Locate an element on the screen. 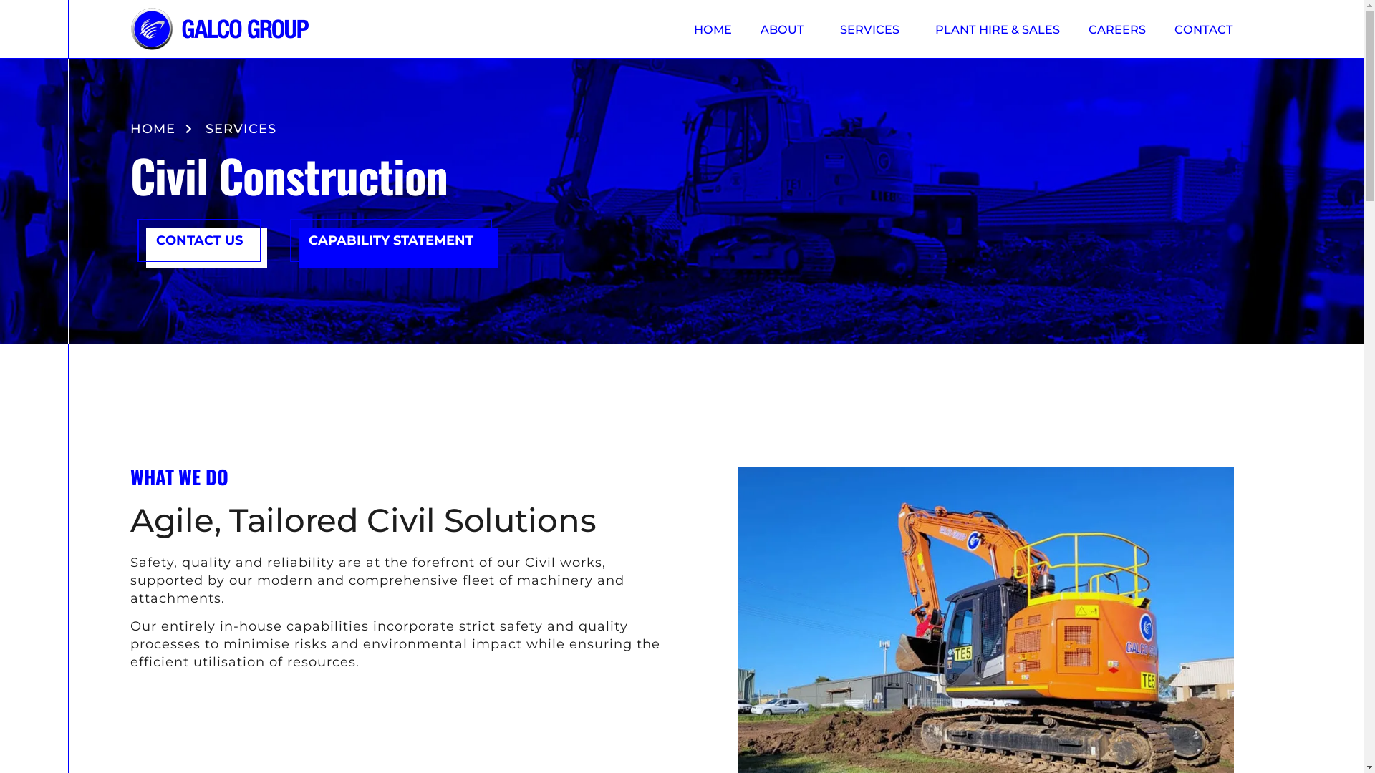 This screenshot has height=773, width=1375. CAPABILITY STATEMENT is located at coordinates (391, 240).